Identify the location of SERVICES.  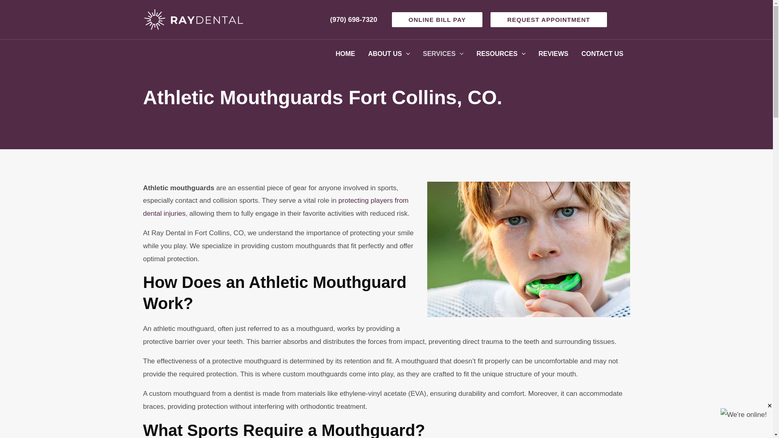
(443, 54).